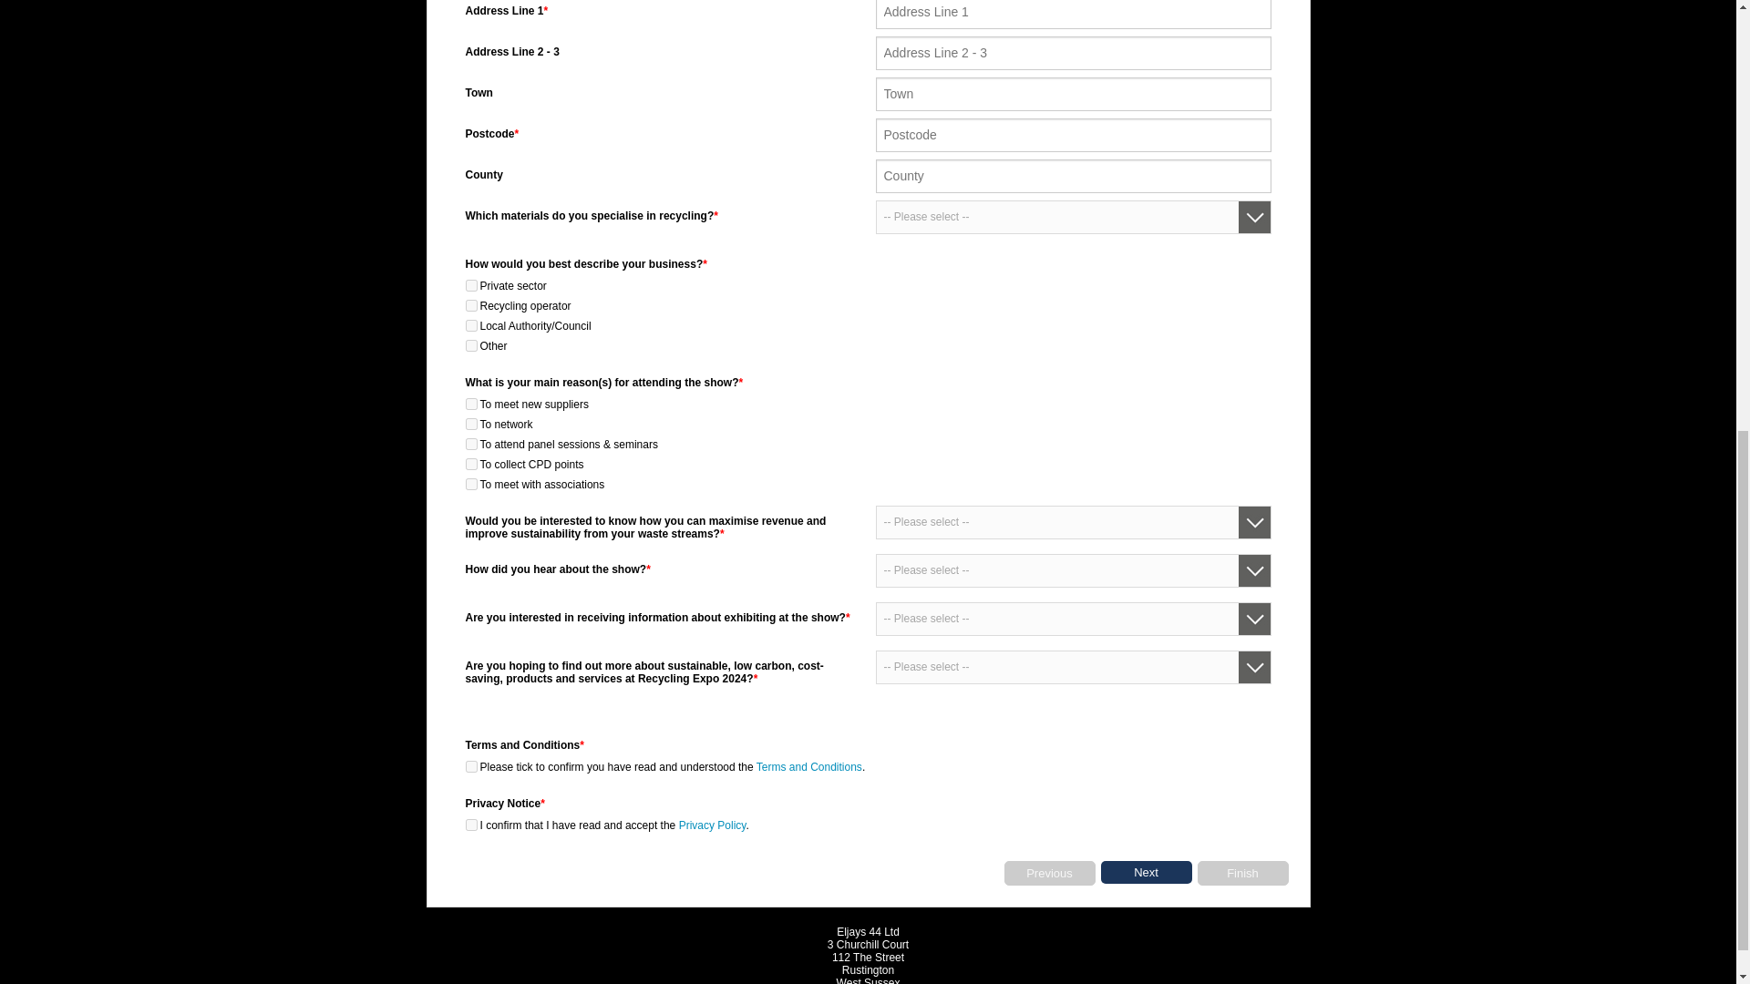 The image size is (1750, 984). What do you see at coordinates (470, 306) in the screenshot?
I see `true` at bounding box center [470, 306].